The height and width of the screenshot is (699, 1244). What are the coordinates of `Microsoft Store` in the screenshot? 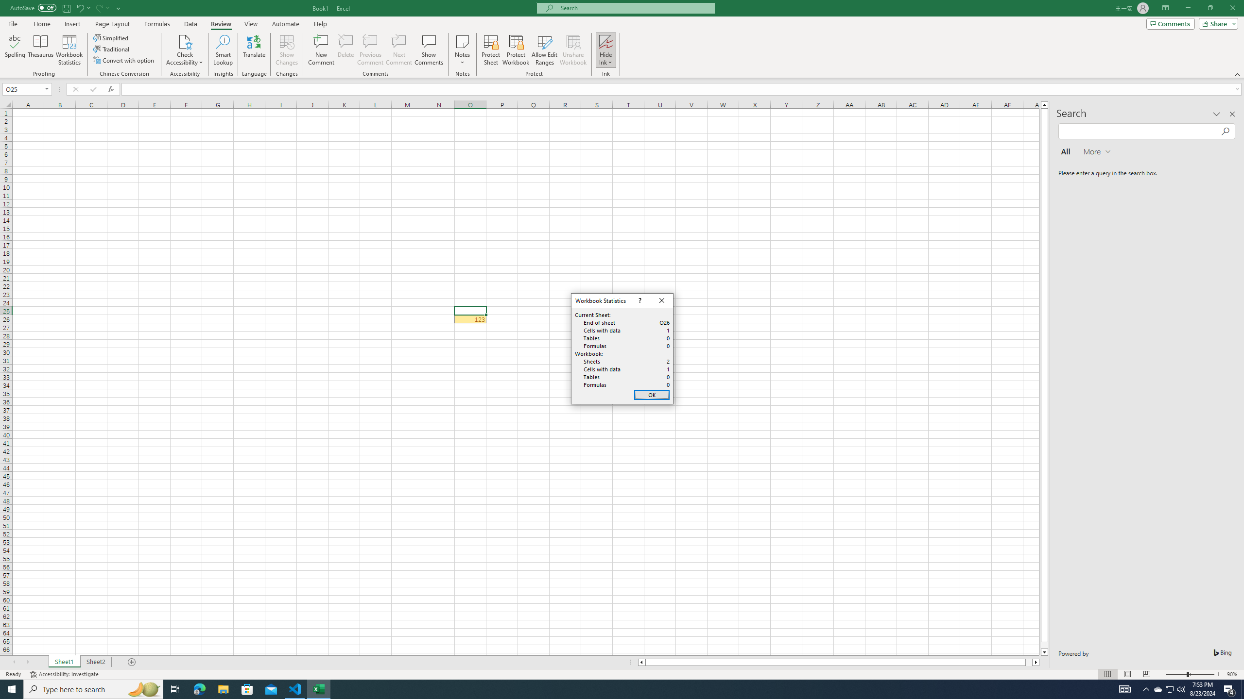 It's located at (247, 689).